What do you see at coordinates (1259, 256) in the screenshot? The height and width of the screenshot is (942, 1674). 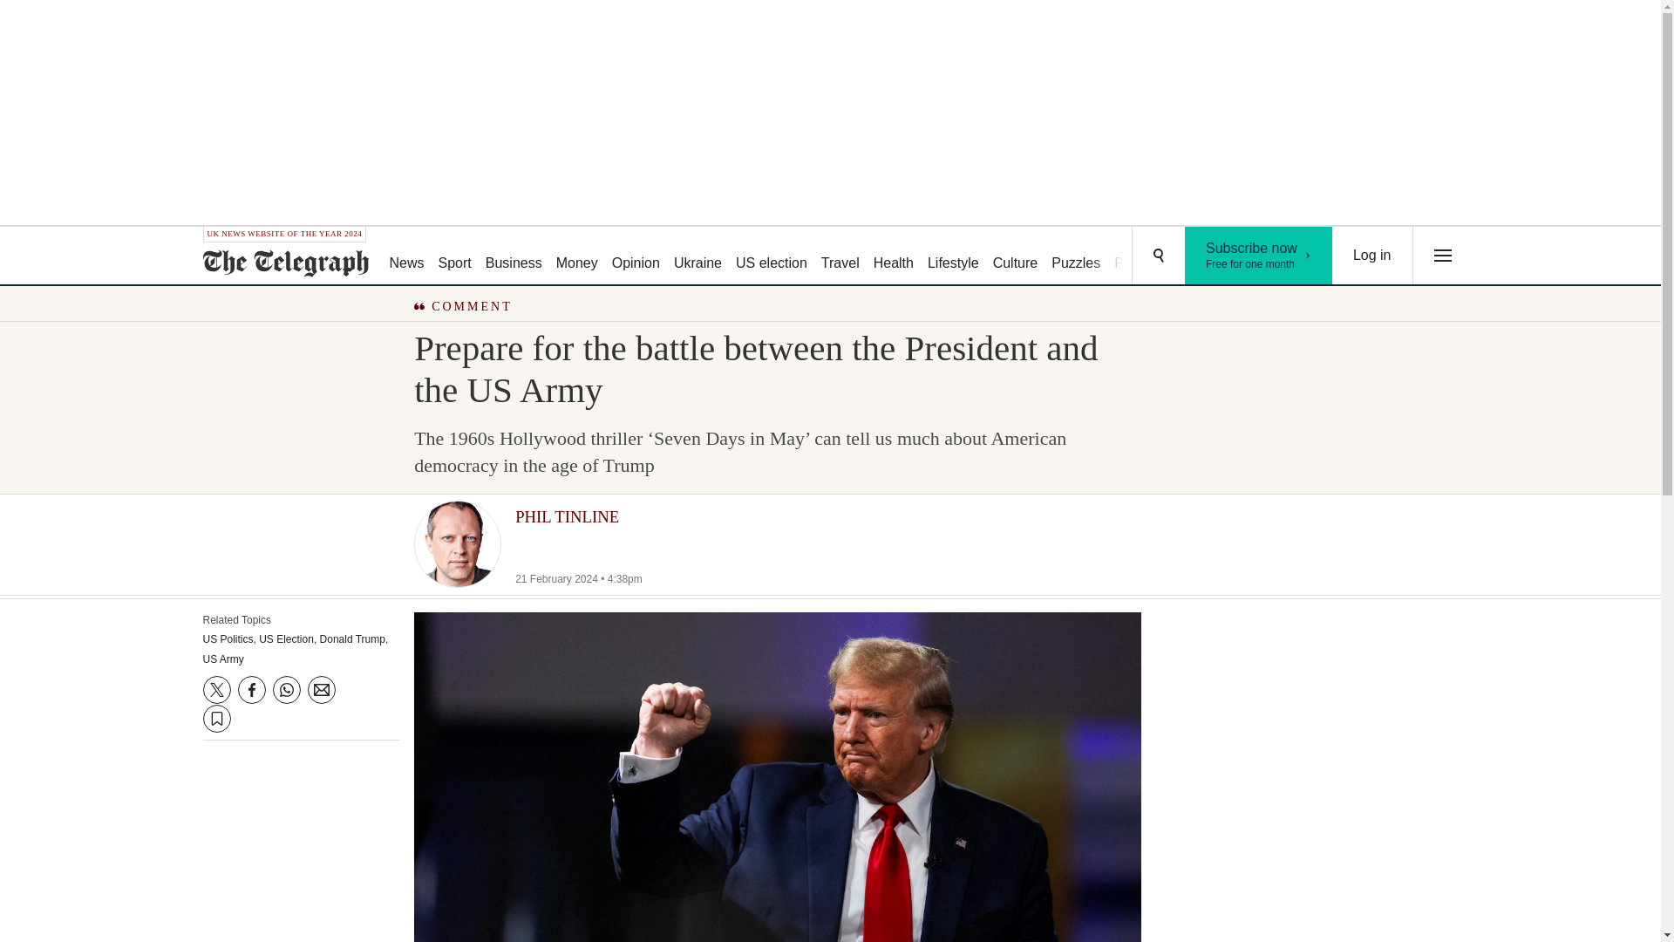 I see `Lifestyle` at bounding box center [1259, 256].